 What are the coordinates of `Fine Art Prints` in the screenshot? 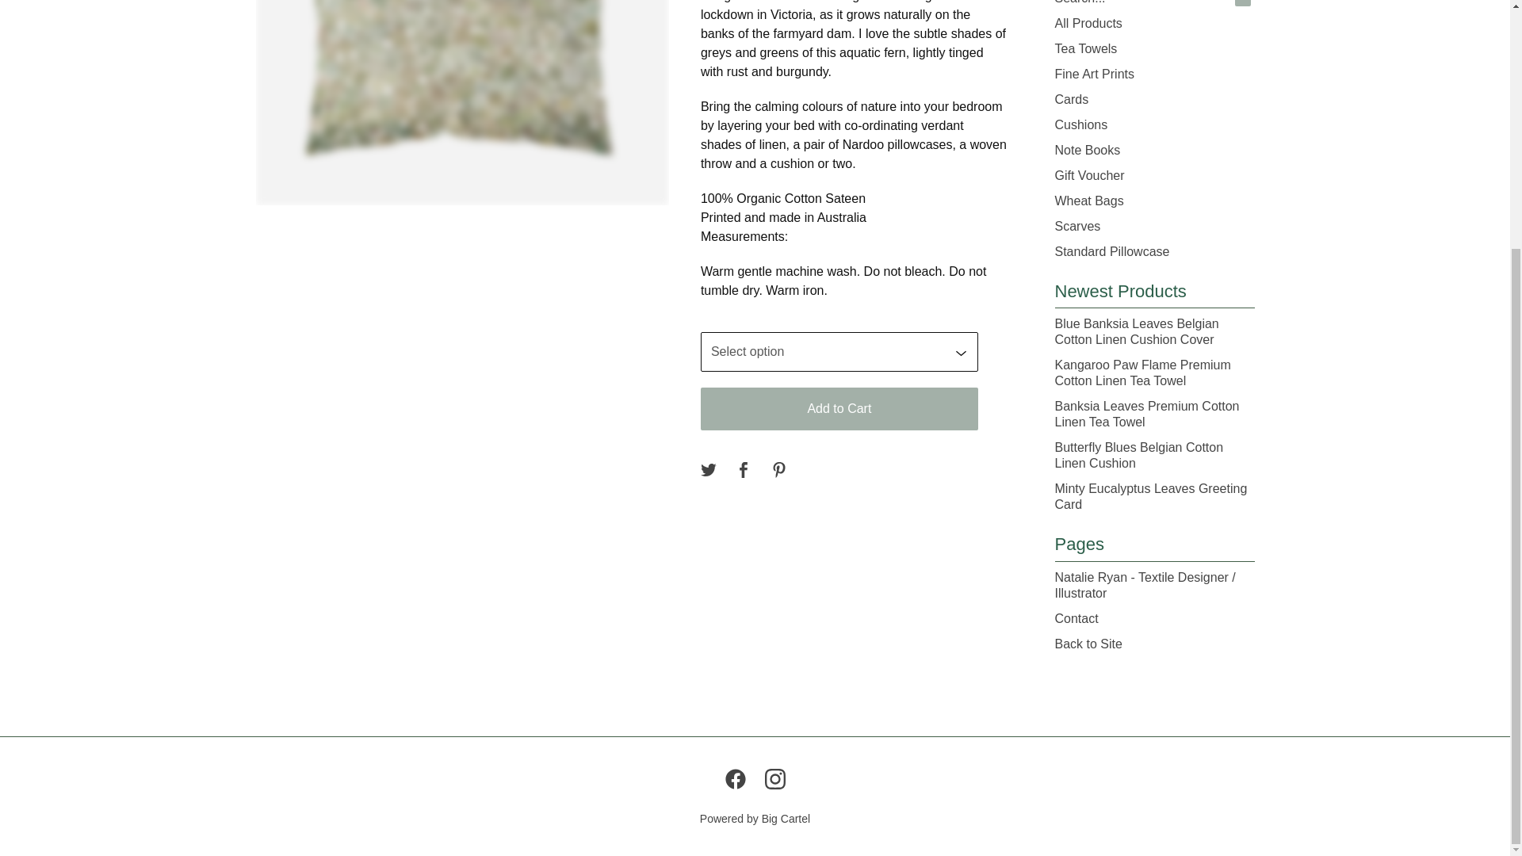 It's located at (1154, 75).